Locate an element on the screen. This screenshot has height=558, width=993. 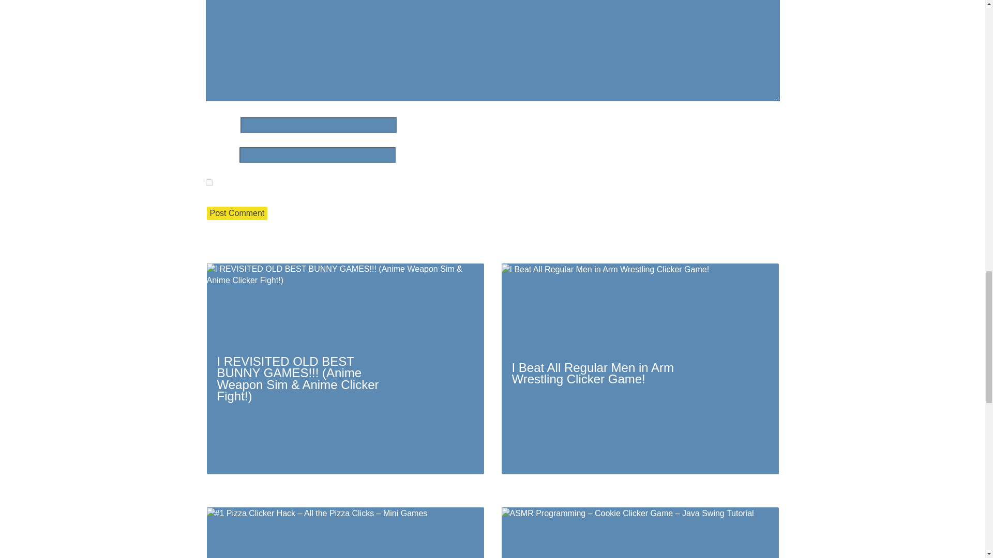
I Beat All Regular Men in Arm Wrestling Clicker Game! is located at coordinates (640, 369).